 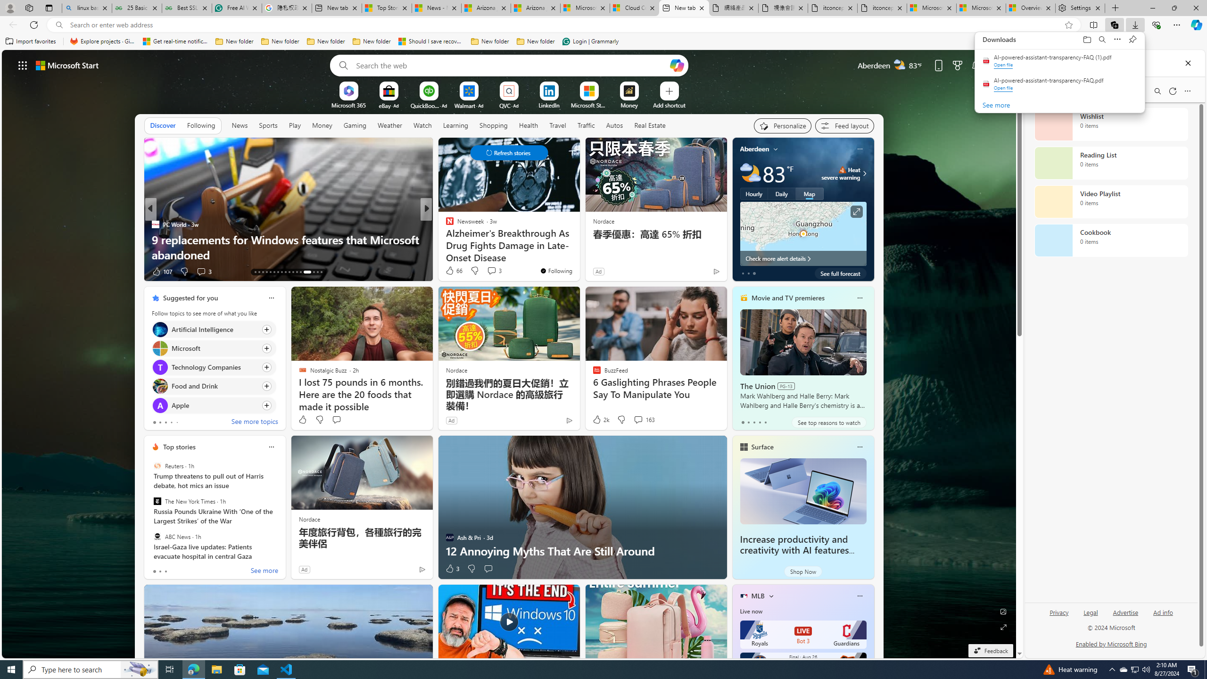 I want to click on Start the conversation, so click(x=488, y=569).